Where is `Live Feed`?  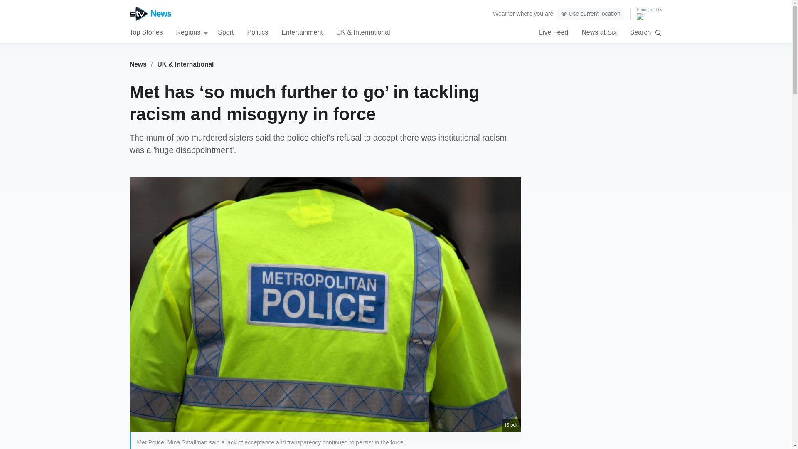 Live Feed is located at coordinates (554, 32).